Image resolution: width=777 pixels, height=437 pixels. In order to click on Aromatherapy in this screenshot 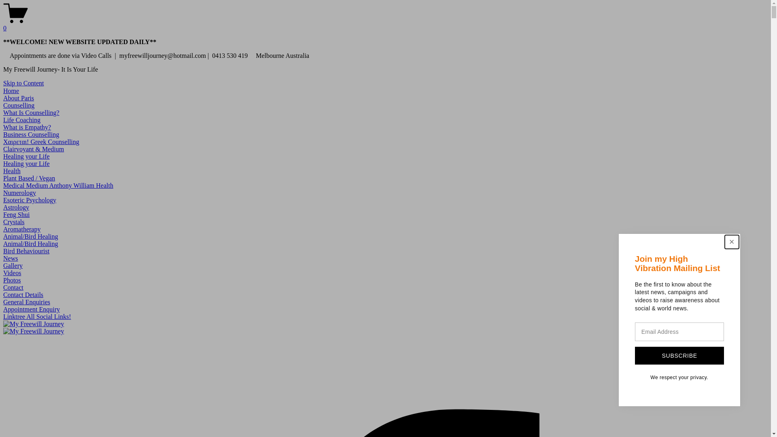, I will do `click(22, 229)`.